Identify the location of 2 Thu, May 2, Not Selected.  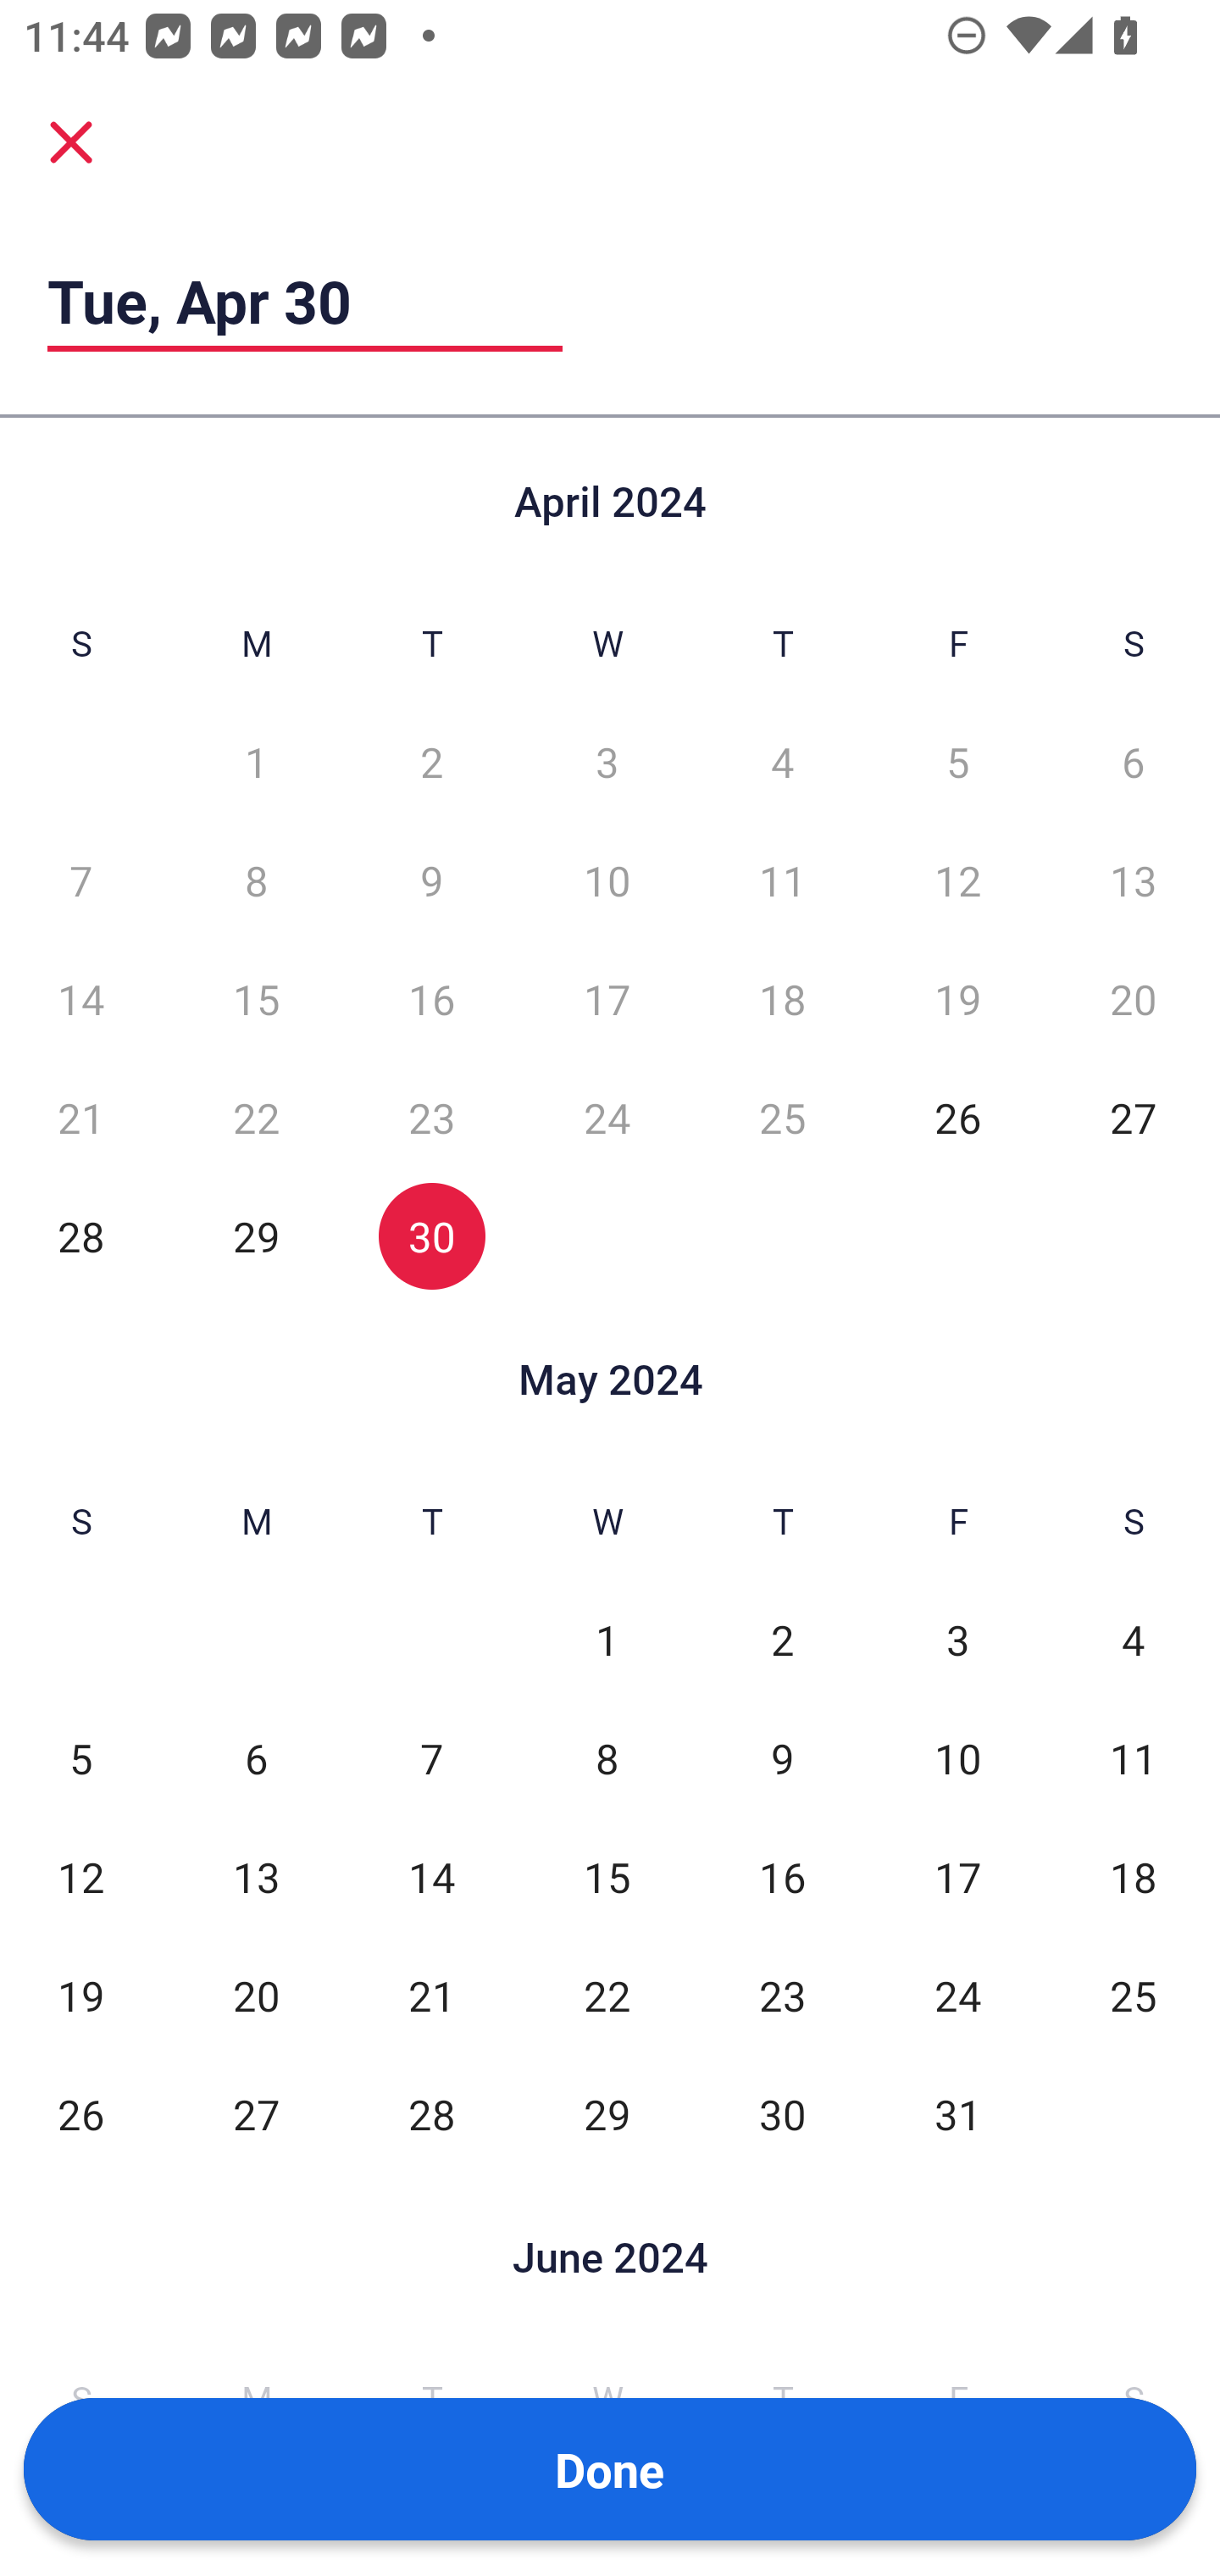
(782, 1639).